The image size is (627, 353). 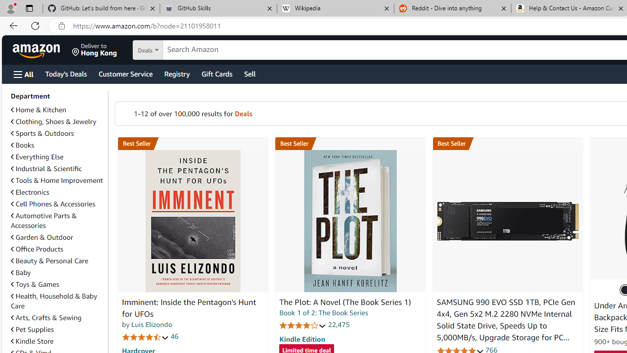 I want to click on Garden & Outdoor, so click(x=57, y=237).